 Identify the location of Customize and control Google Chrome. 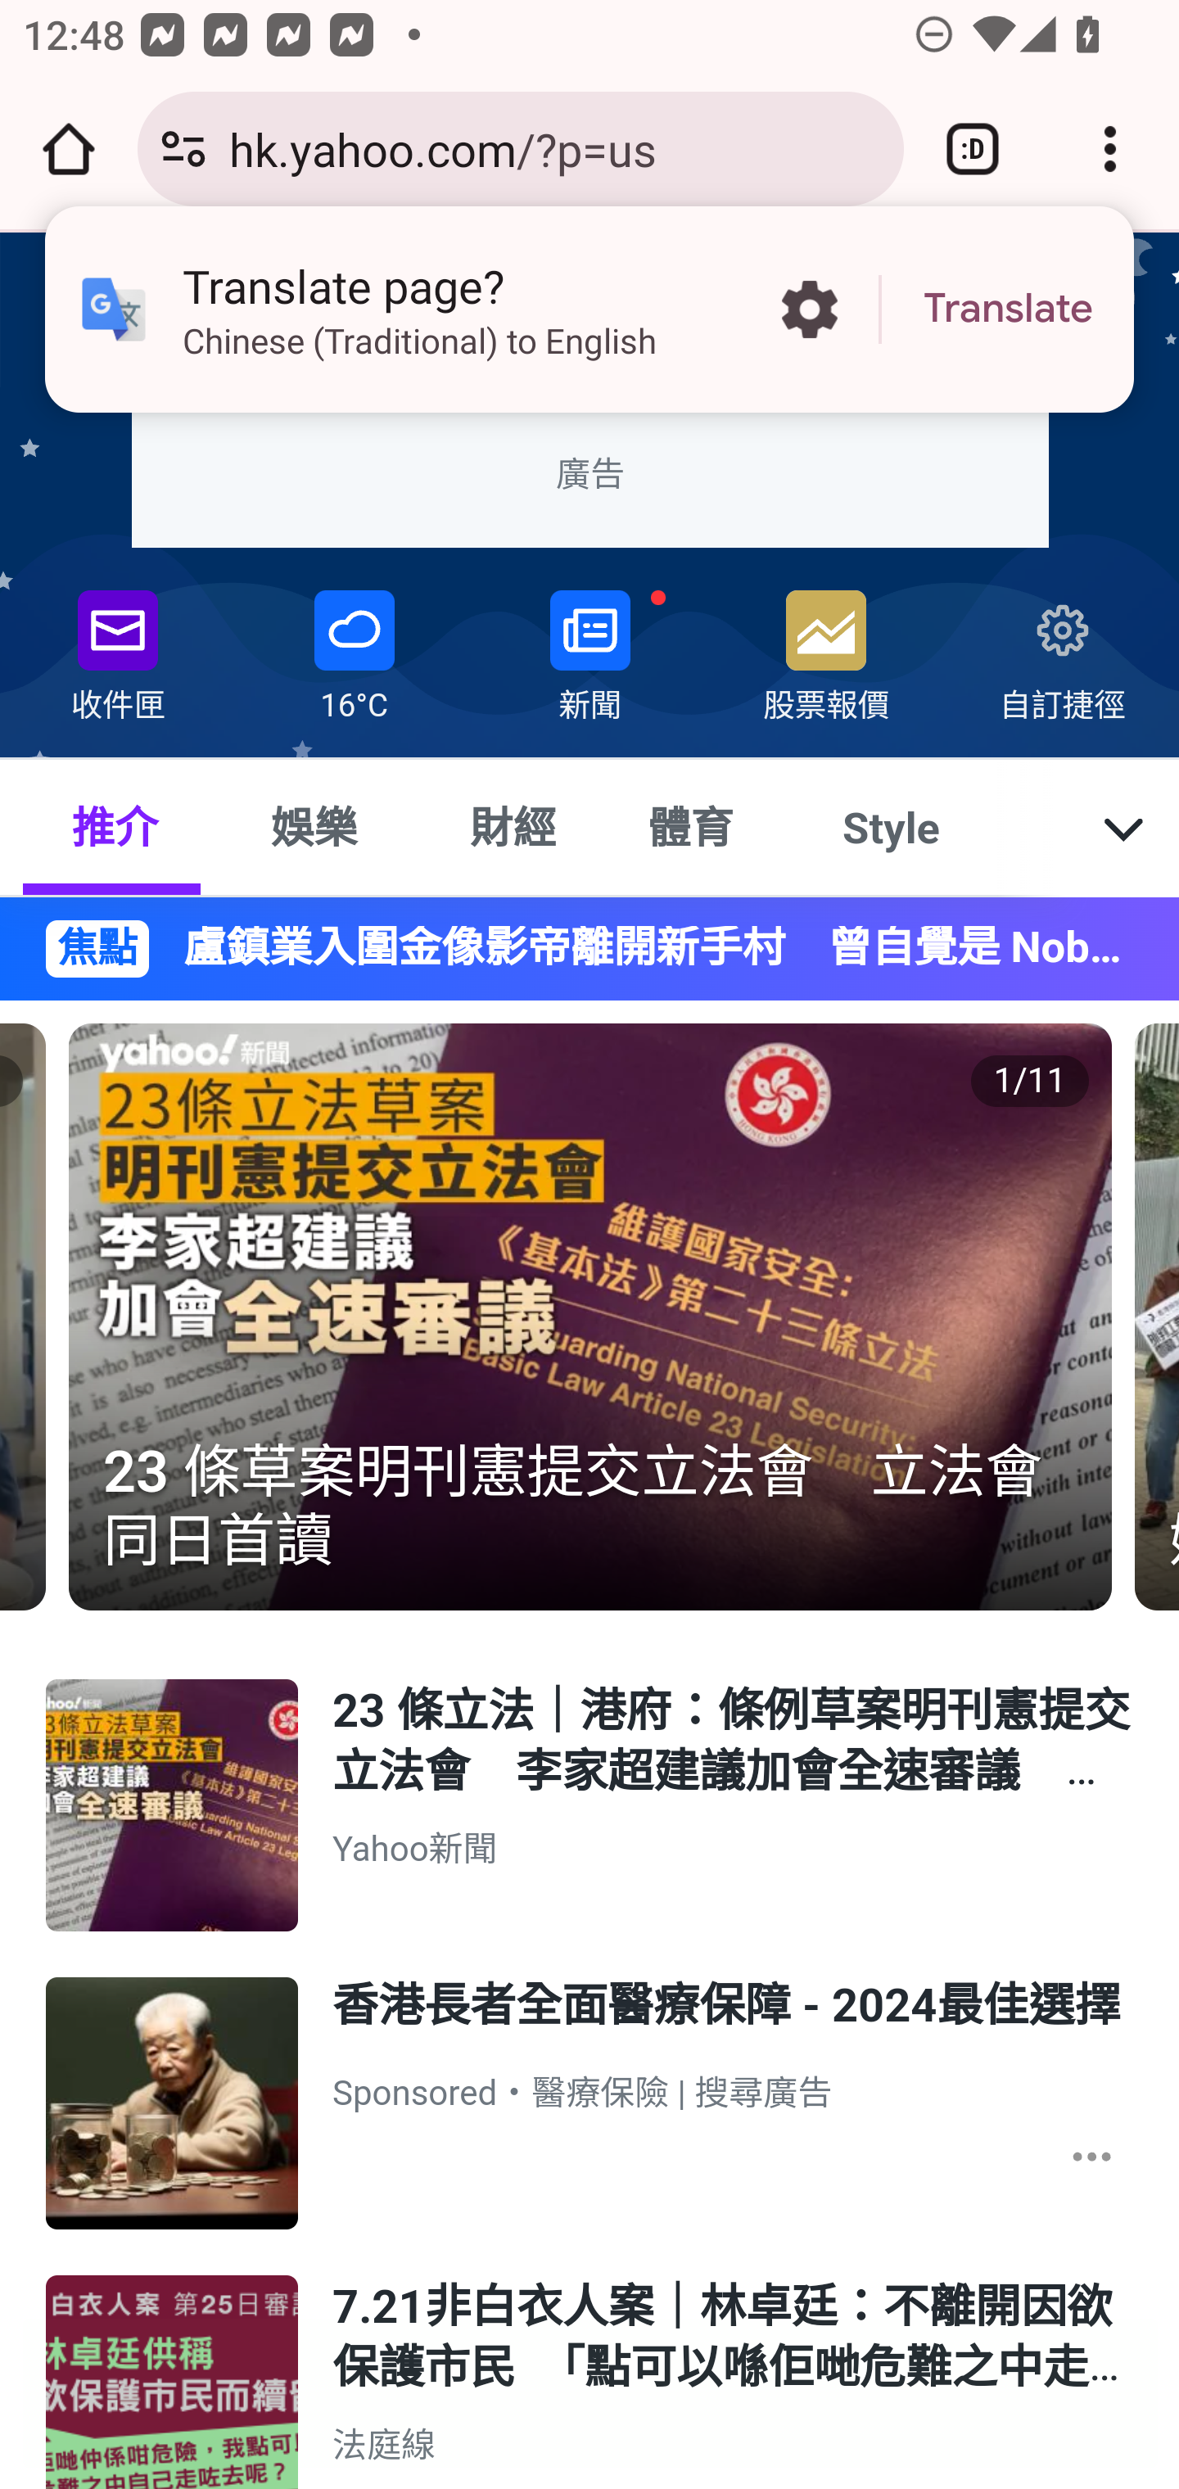
(1110, 149).